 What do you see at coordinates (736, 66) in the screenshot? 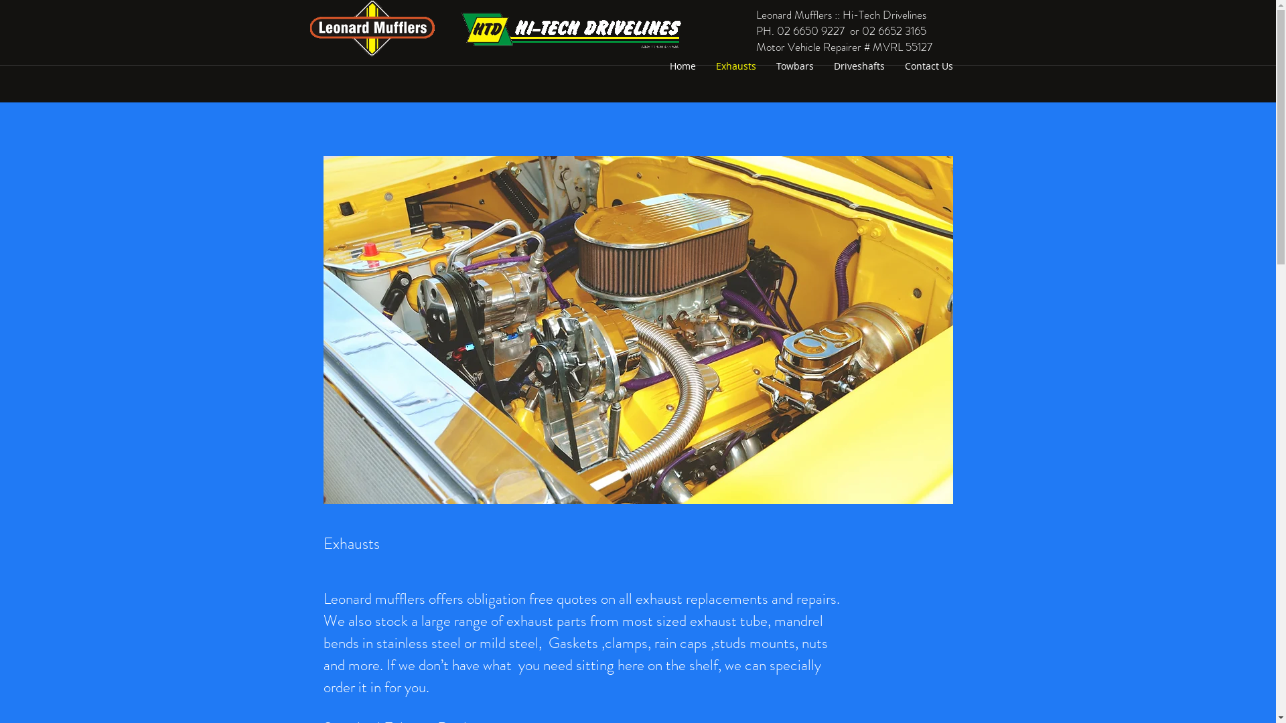
I see `Exhausts` at bounding box center [736, 66].